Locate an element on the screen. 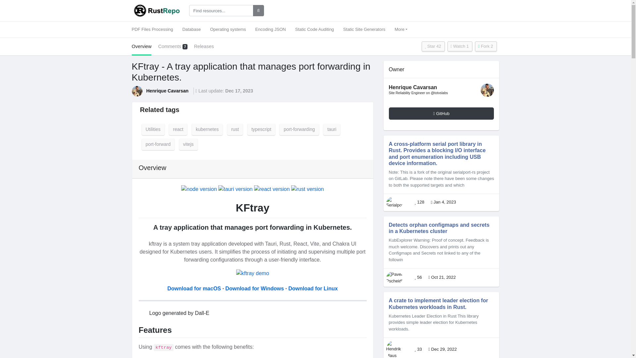 The height and width of the screenshot is (358, 636). Static Code Auditing is located at coordinates (314, 29).